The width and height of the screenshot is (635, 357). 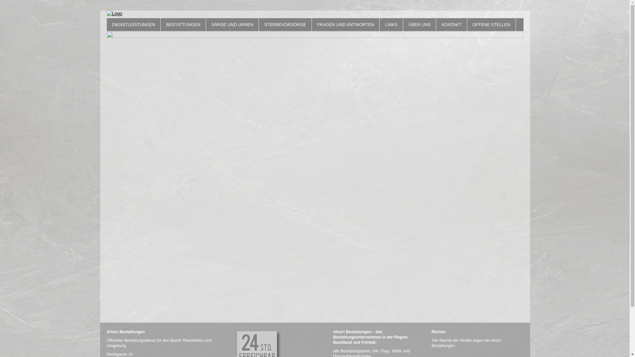 What do you see at coordinates (451, 24) in the screenshot?
I see `KONTAKT` at bounding box center [451, 24].